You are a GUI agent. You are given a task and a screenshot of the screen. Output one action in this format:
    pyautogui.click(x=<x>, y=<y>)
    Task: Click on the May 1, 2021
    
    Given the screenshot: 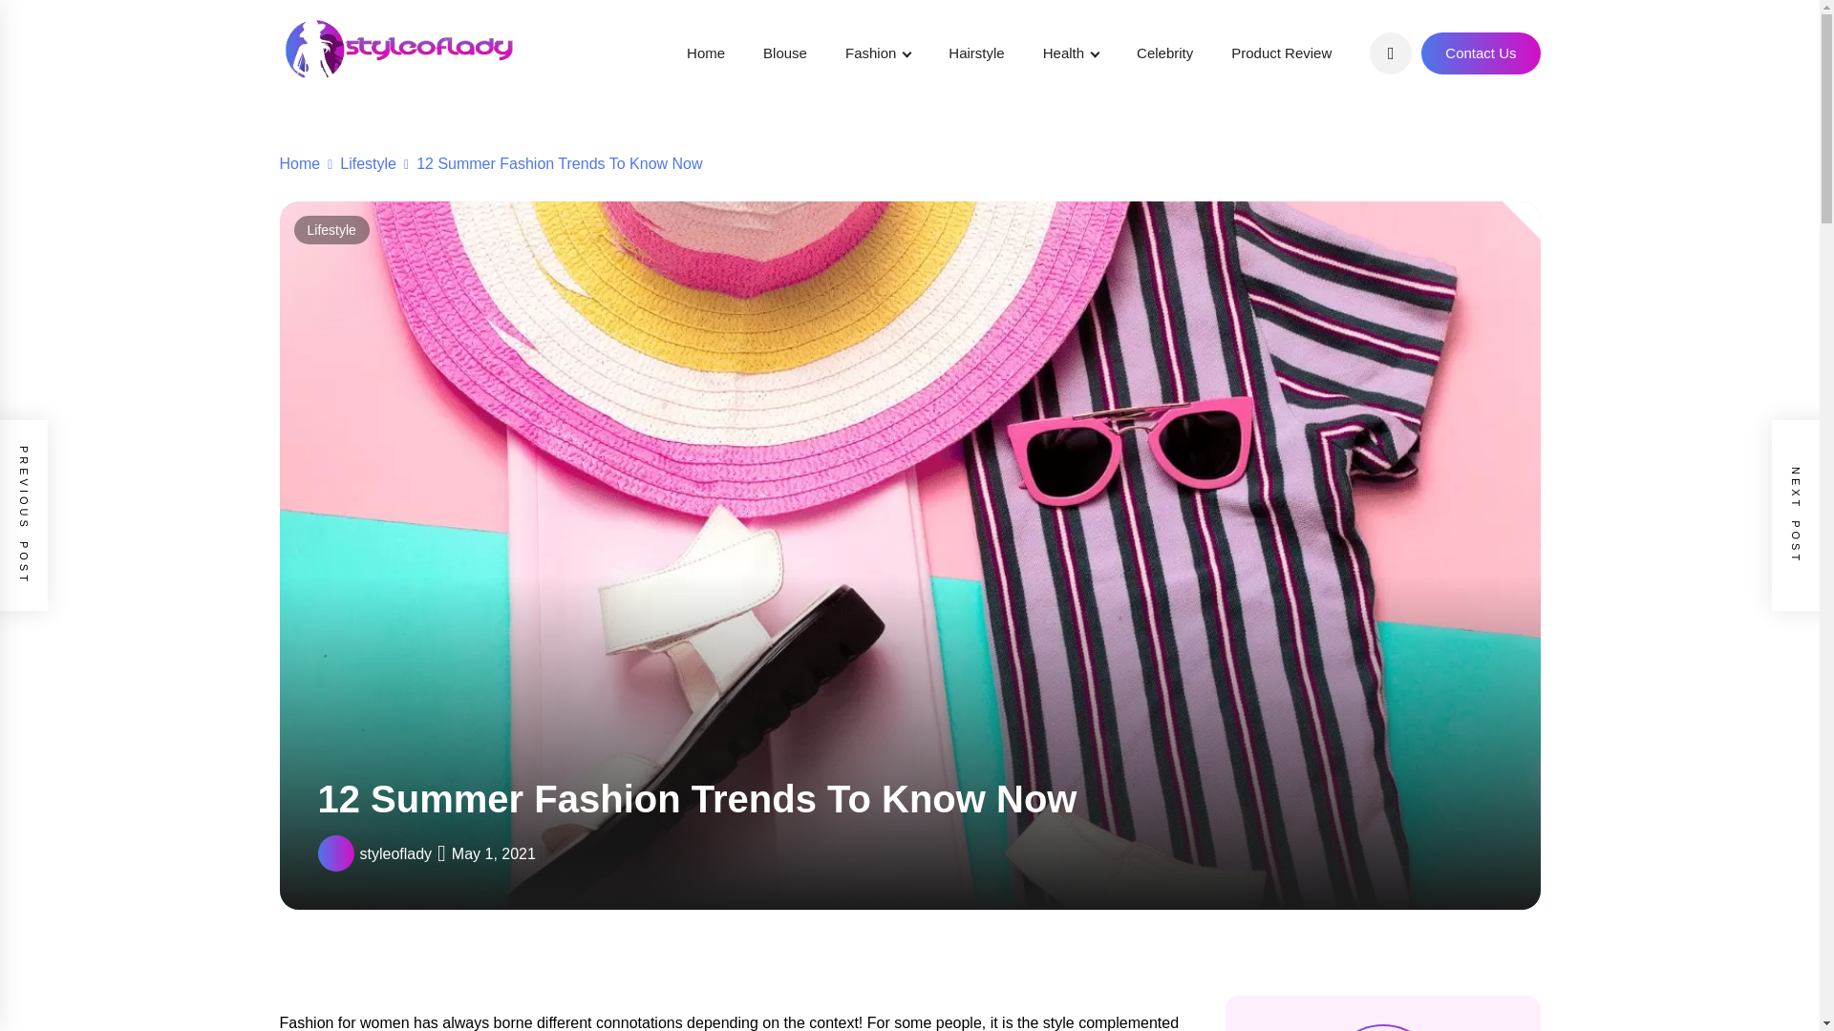 What is the action you would take?
    pyautogui.click(x=493, y=853)
    